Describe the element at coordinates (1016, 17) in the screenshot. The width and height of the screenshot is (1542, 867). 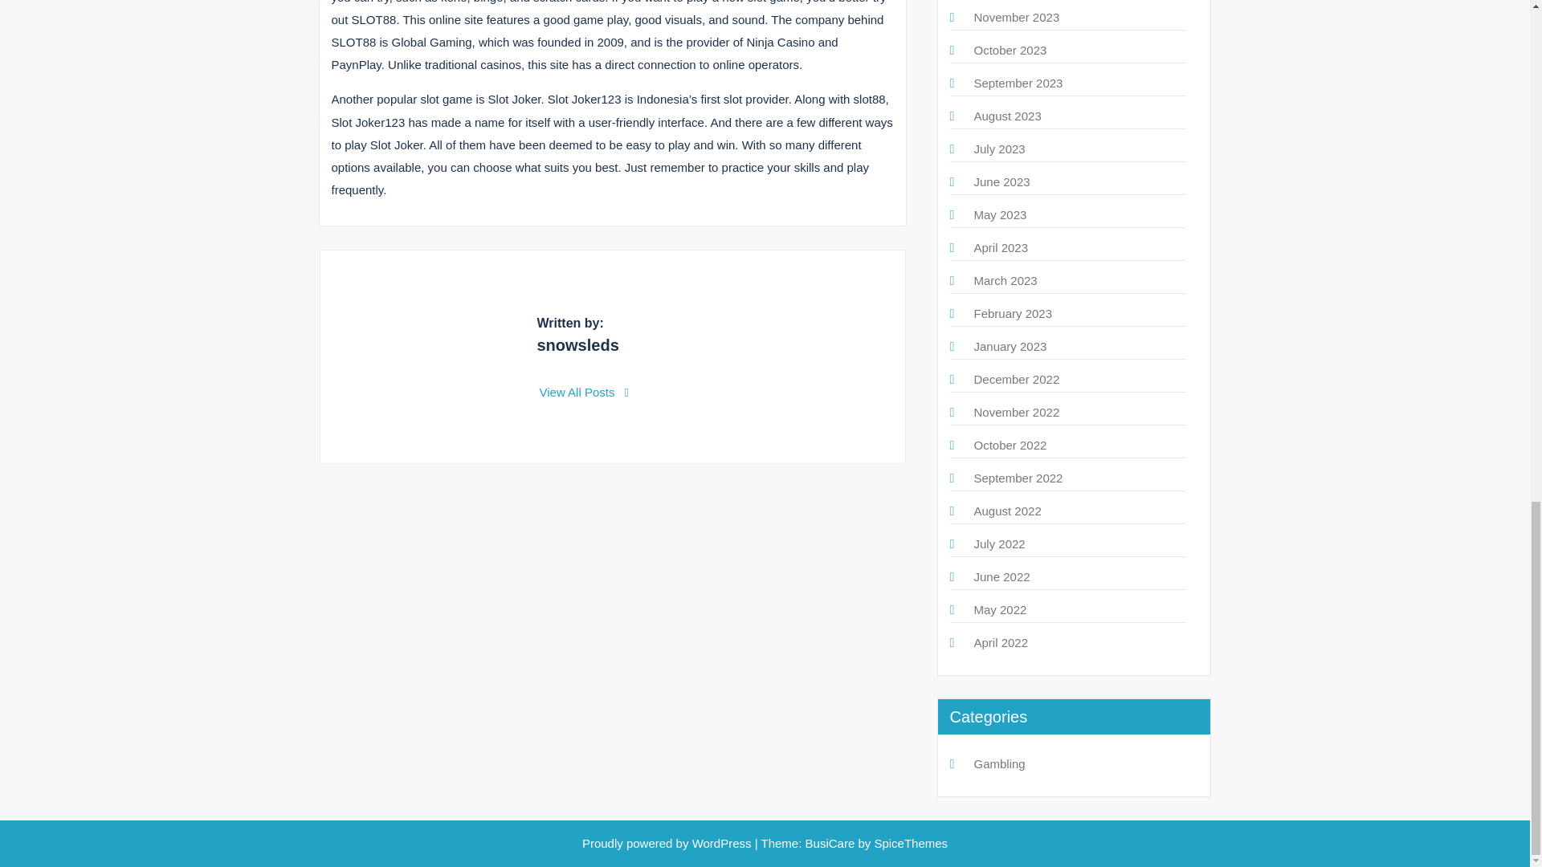
I see `November 2023` at that location.